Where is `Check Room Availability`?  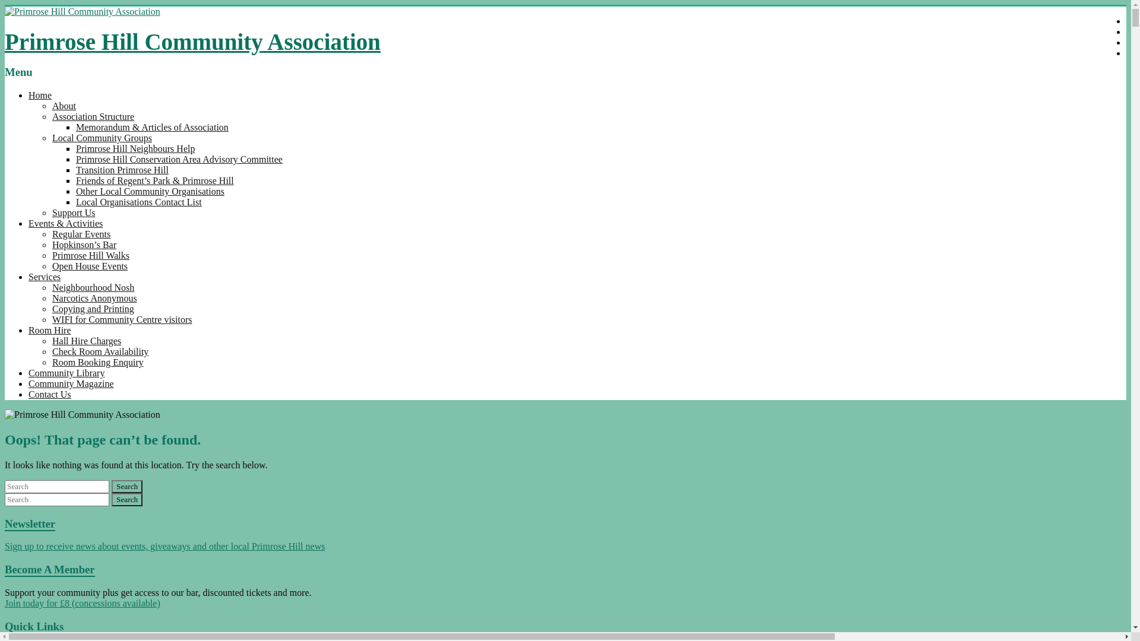
Check Room Availability is located at coordinates (100, 351).